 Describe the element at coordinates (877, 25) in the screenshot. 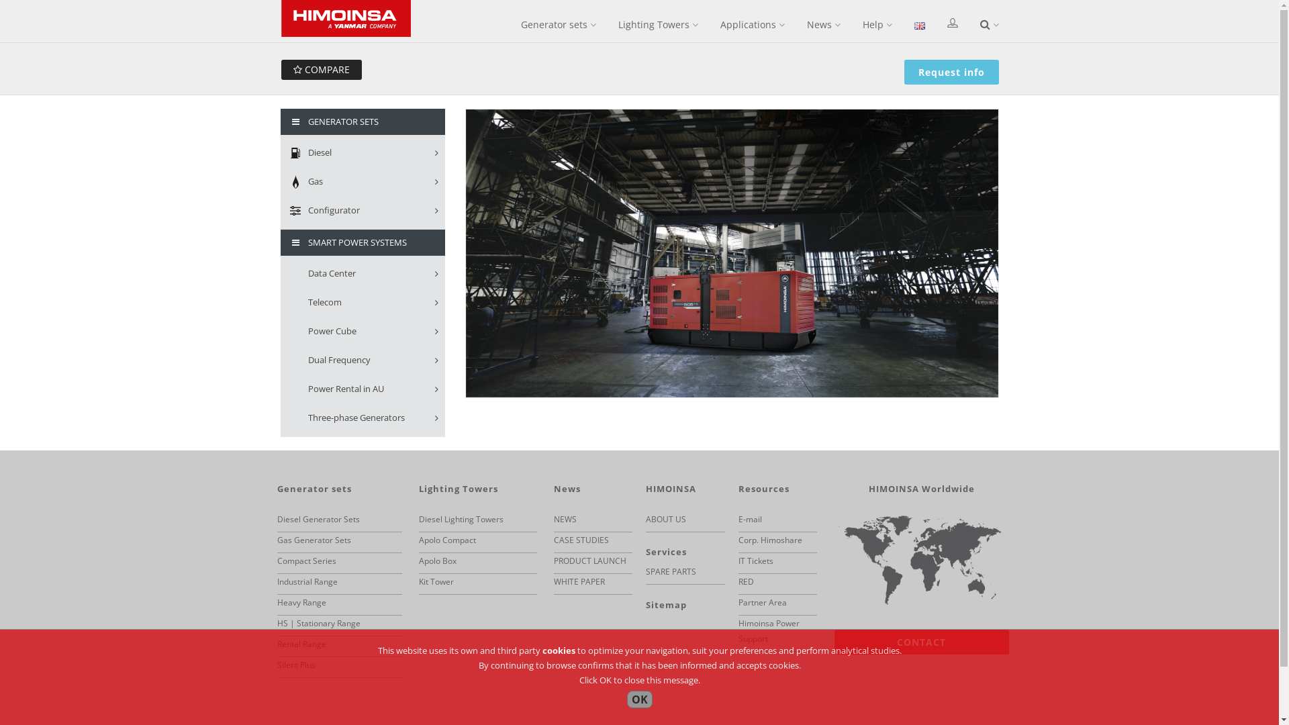

I see `Help` at that location.